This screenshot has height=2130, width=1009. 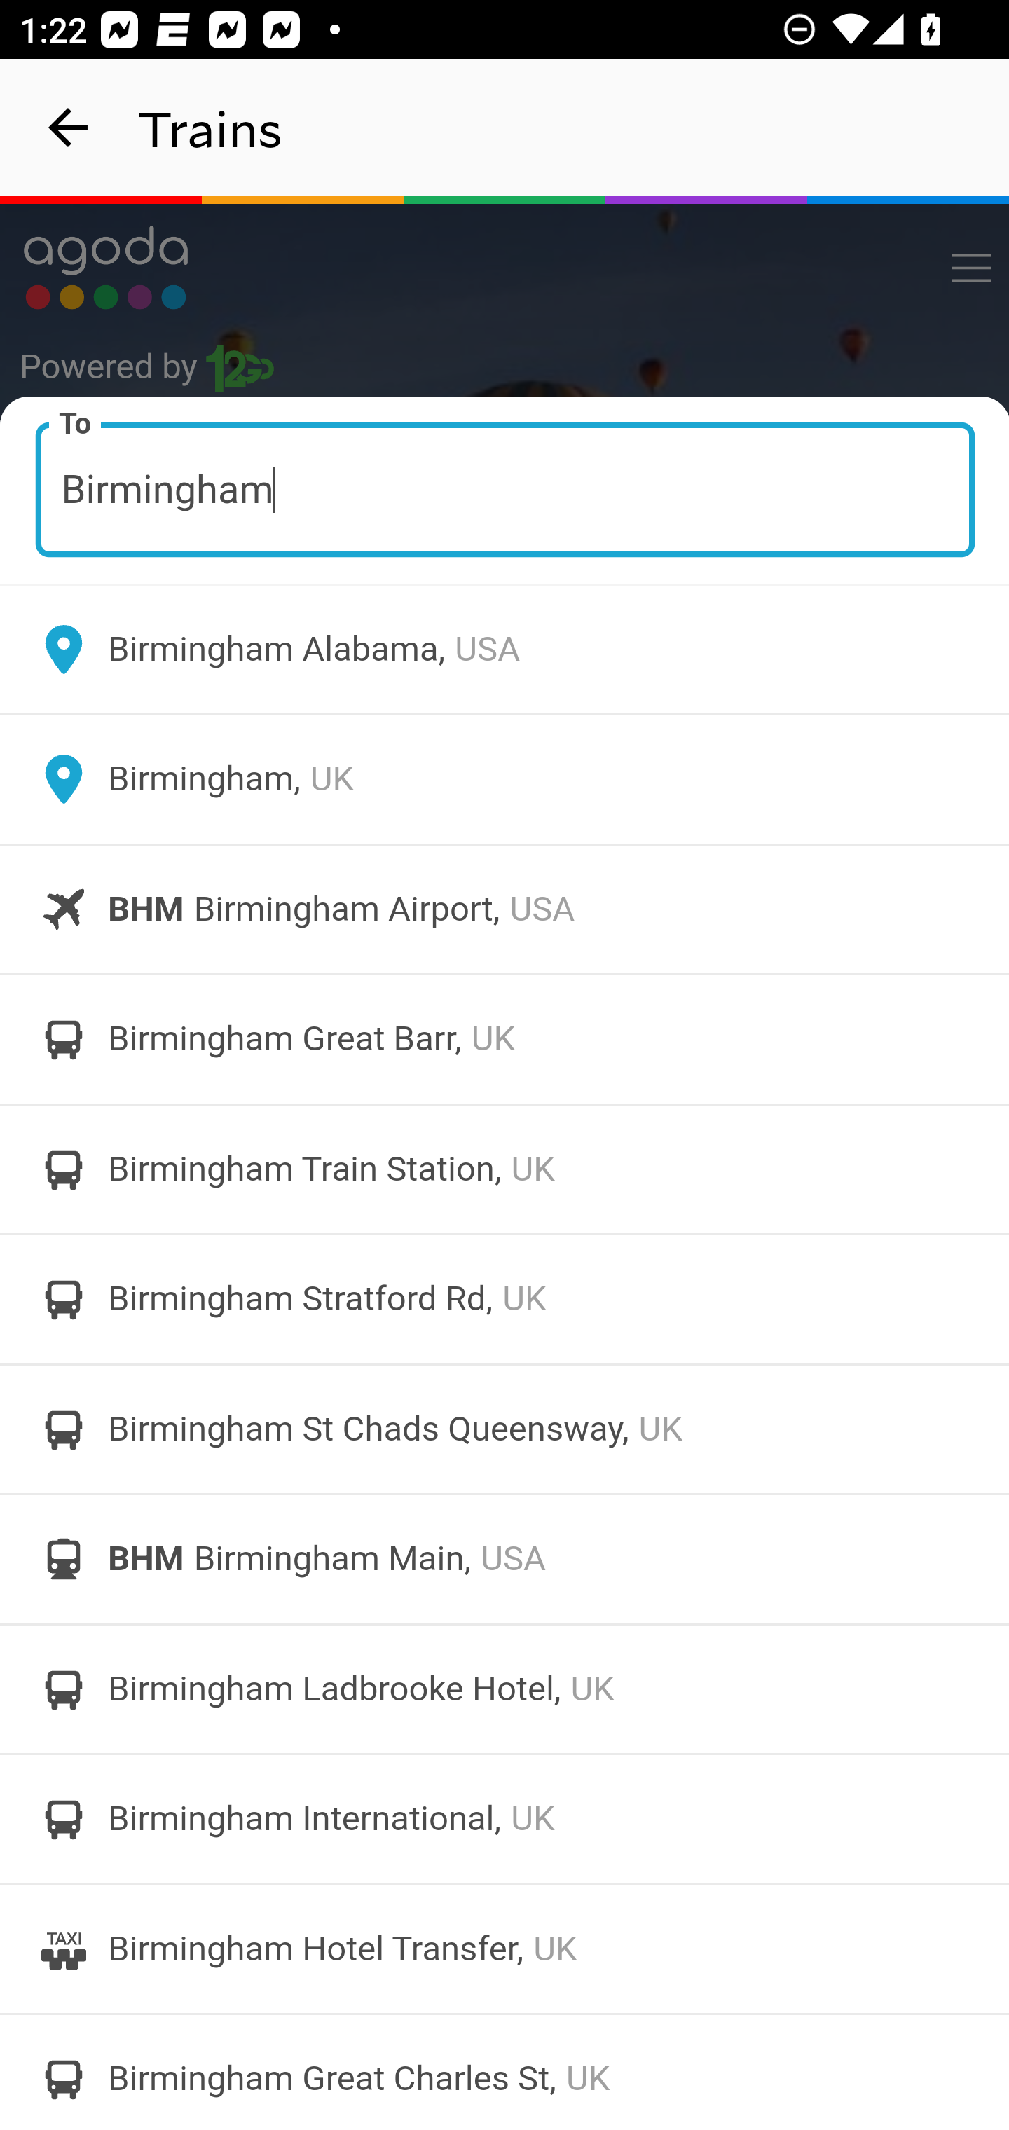 What do you see at coordinates (504, 909) in the screenshot?
I see `BHM Birmingham Airport , USA` at bounding box center [504, 909].